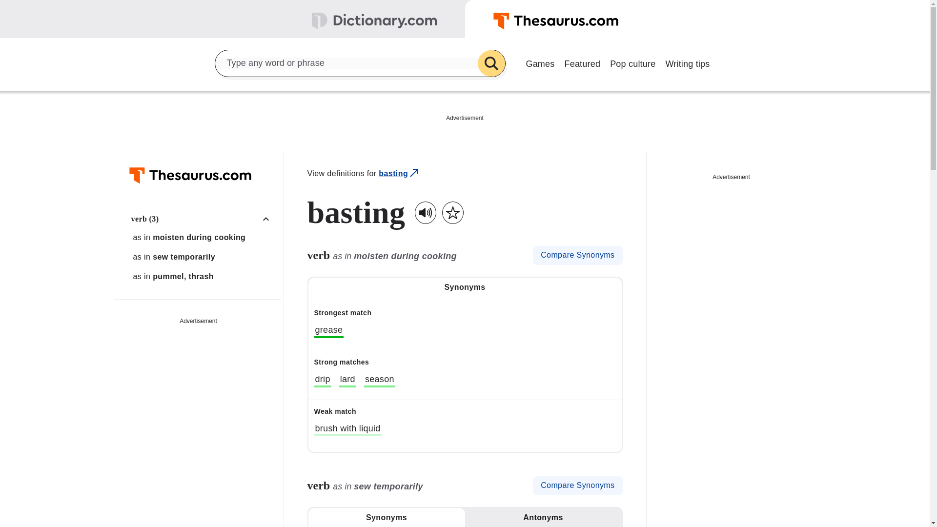  Describe the element at coordinates (399, 174) in the screenshot. I see `basting` at that location.